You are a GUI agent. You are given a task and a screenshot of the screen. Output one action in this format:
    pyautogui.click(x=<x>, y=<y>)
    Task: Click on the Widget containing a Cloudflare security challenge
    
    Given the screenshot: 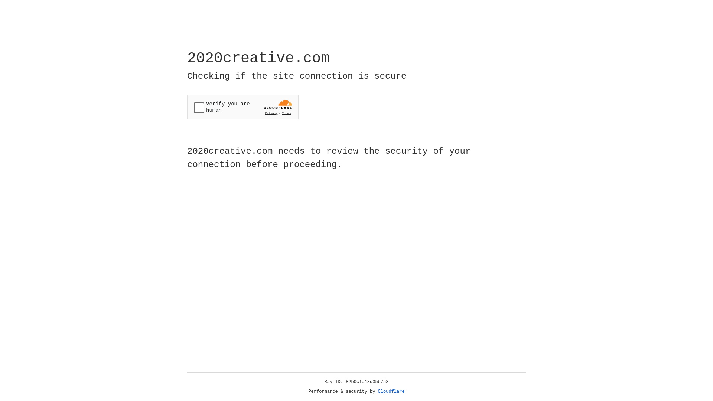 What is the action you would take?
    pyautogui.click(x=243, y=107)
    